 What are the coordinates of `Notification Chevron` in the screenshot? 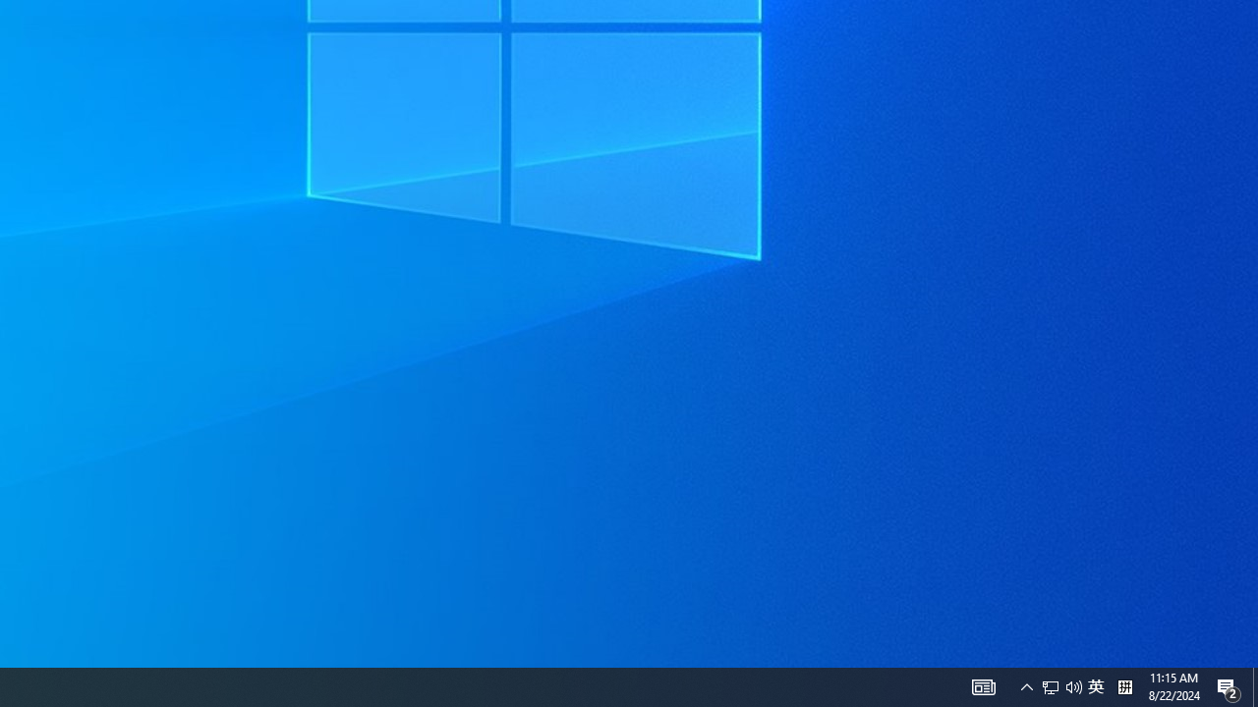 It's located at (1026, 687).